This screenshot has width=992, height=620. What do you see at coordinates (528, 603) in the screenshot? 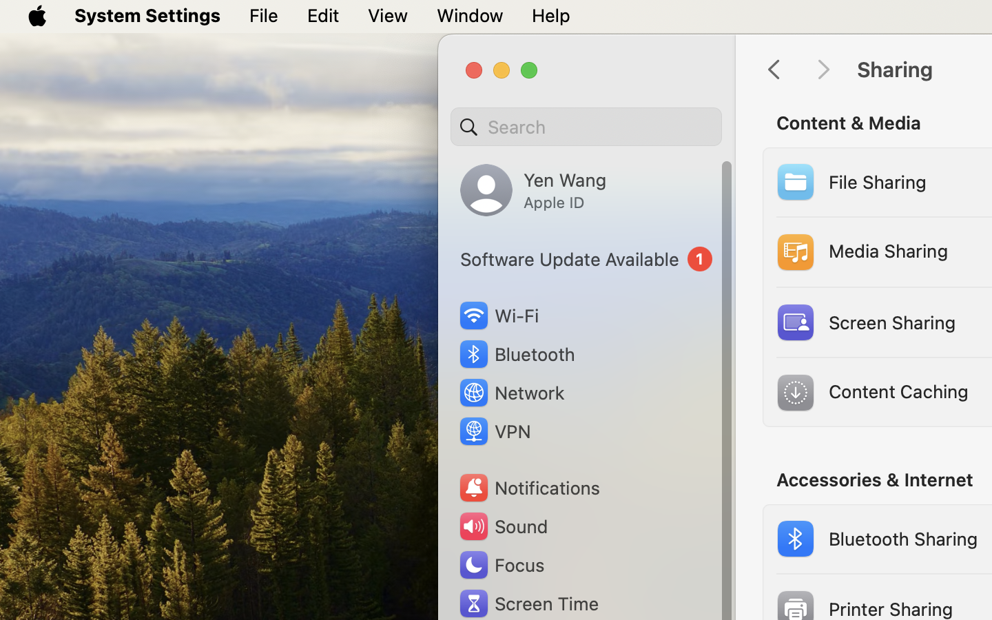
I see `Screen Time` at bounding box center [528, 603].